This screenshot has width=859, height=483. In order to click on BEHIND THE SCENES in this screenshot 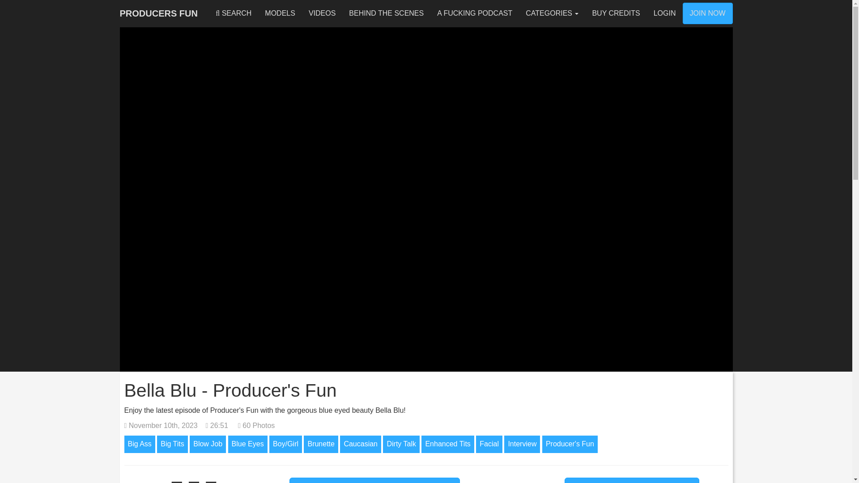, I will do `click(386, 13)`.